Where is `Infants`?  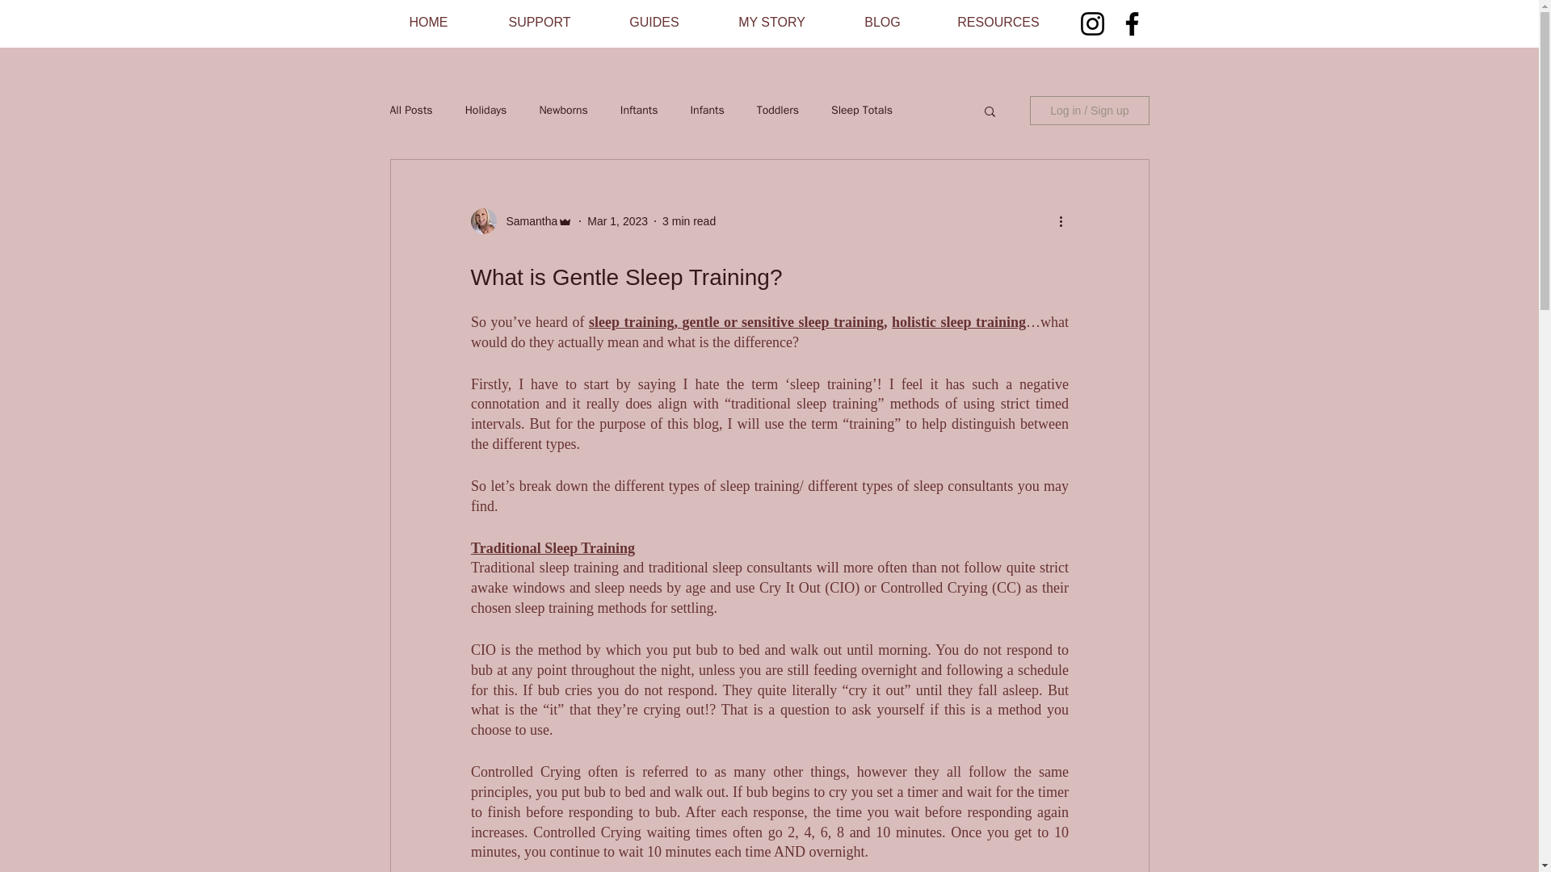 Infants is located at coordinates (707, 110).